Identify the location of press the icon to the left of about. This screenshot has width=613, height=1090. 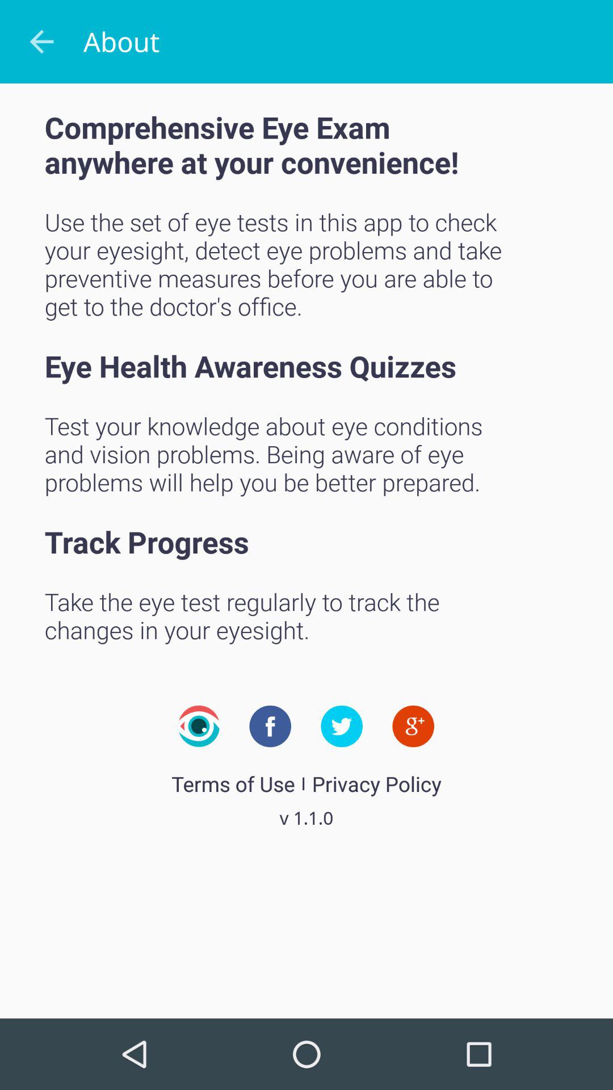
(41, 42).